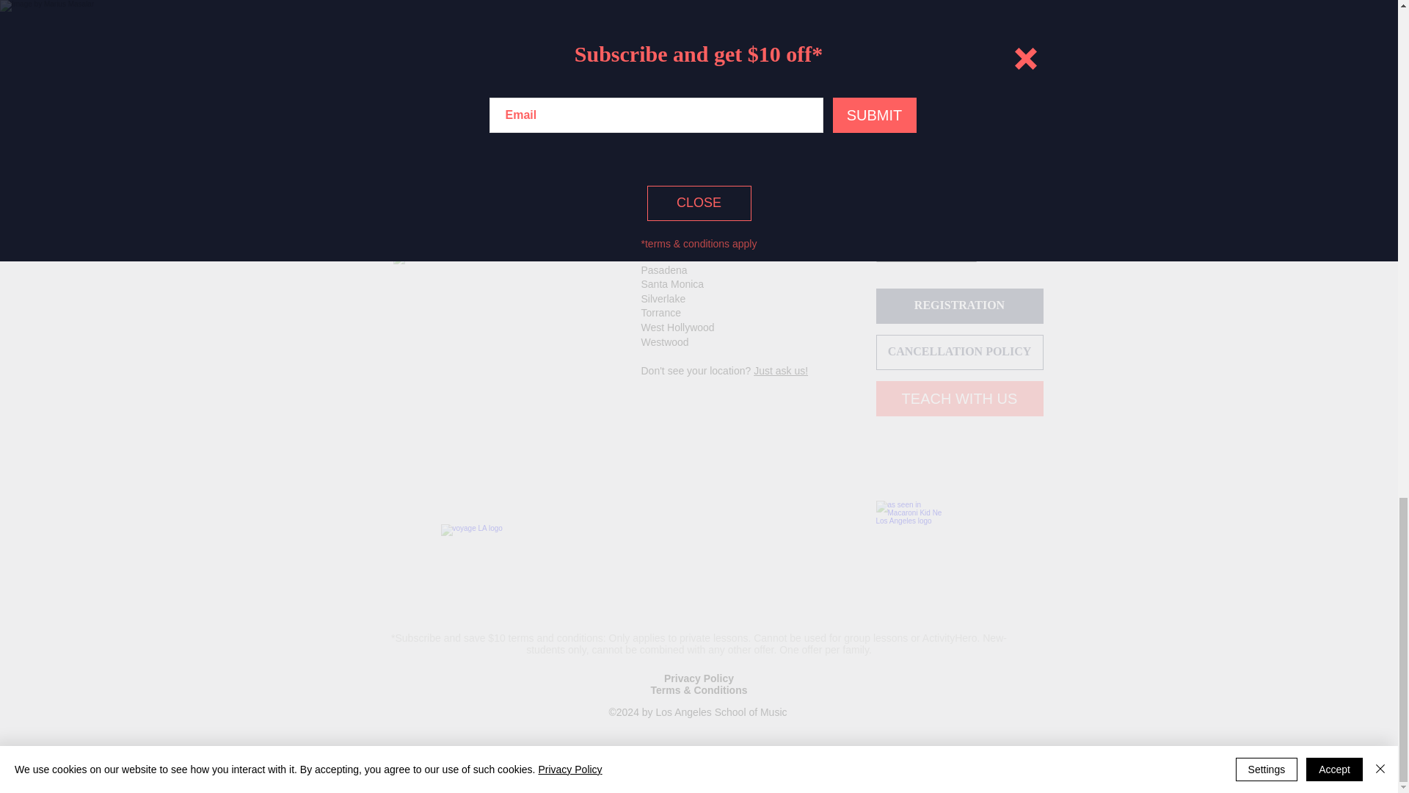 This screenshot has height=793, width=1409. What do you see at coordinates (960, 352) in the screenshot?
I see `CANCELLATION POLICY` at bounding box center [960, 352].